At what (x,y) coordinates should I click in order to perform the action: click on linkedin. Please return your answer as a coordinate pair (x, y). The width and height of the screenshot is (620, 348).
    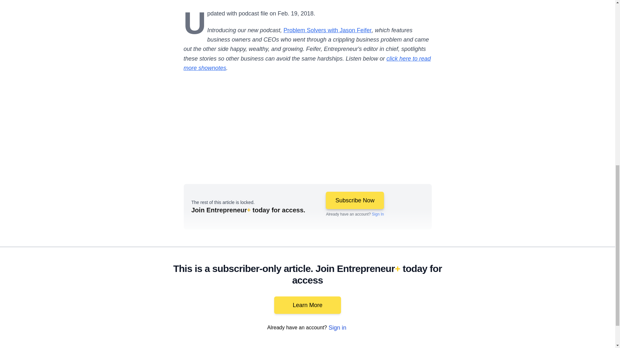
    Looking at the image, I should click on (406, 331).